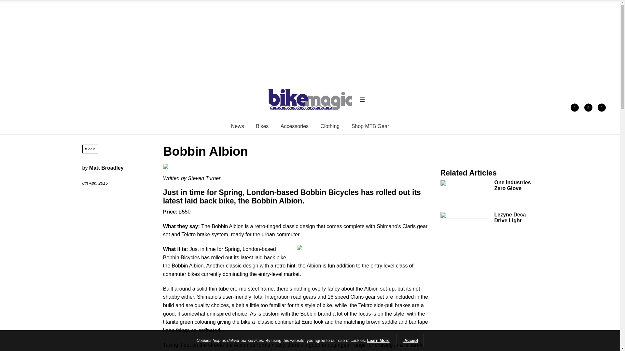 Image resolution: width=625 pixels, height=351 pixels. Describe the element at coordinates (329, 126) in the screenshot. I see `Clothing` at that location.